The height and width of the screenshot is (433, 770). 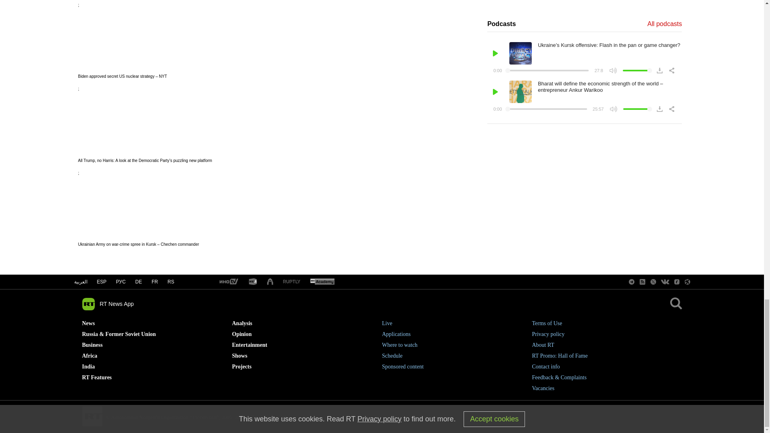 What do you see at coordinates (292, 281) in the screenshot?
I see `RT ` at bounding box center [292, 281].